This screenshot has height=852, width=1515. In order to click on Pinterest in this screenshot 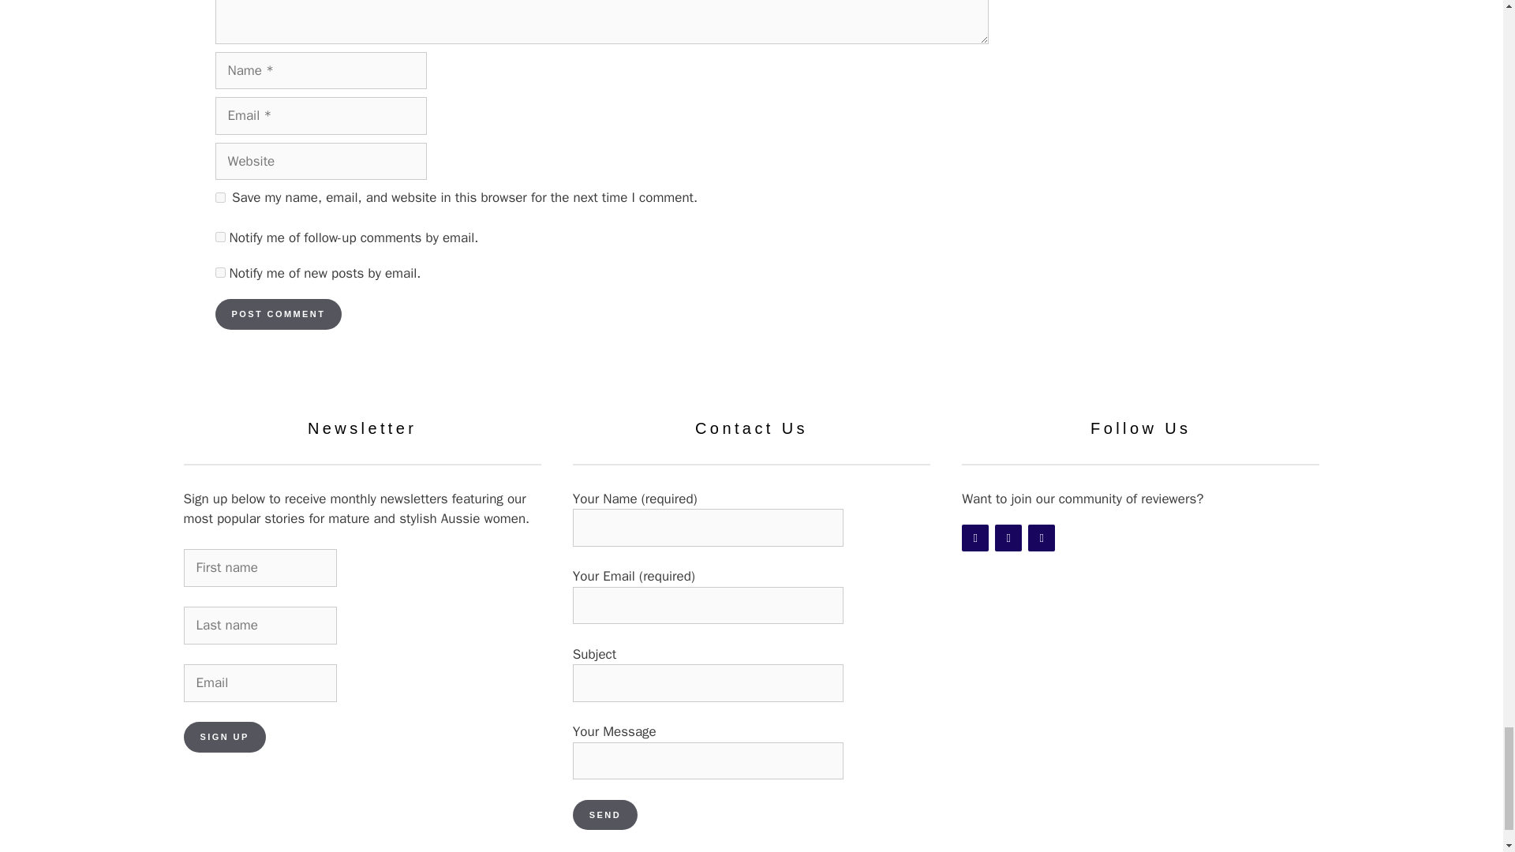, I will do `click(1042, 538)`.